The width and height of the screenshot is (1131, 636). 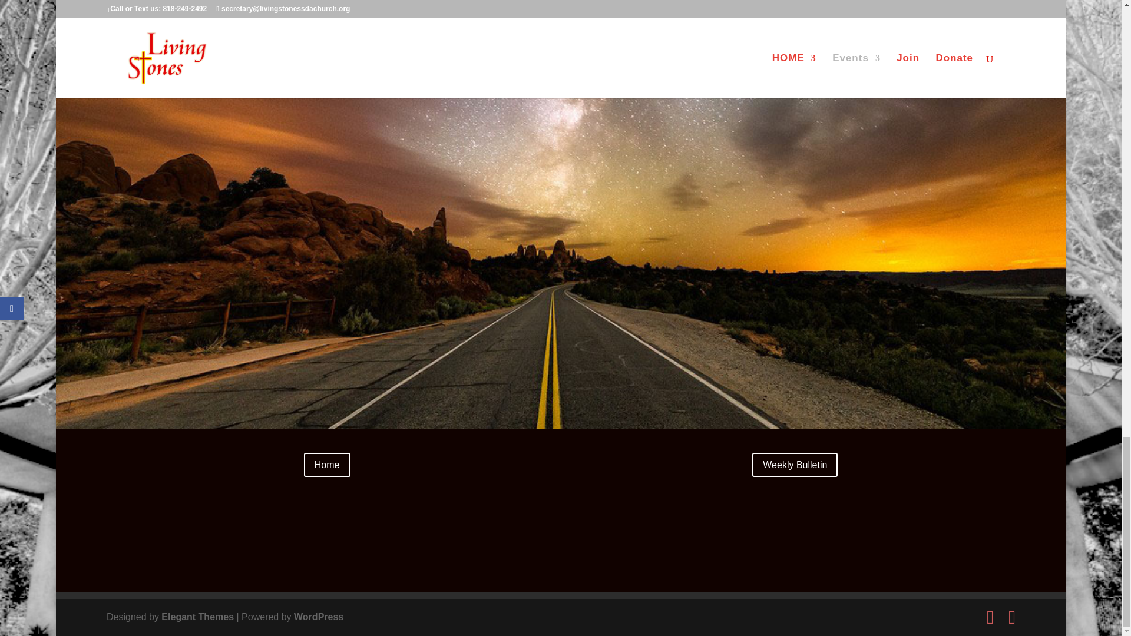 I want to click on Home, so click(x=328, y=465).